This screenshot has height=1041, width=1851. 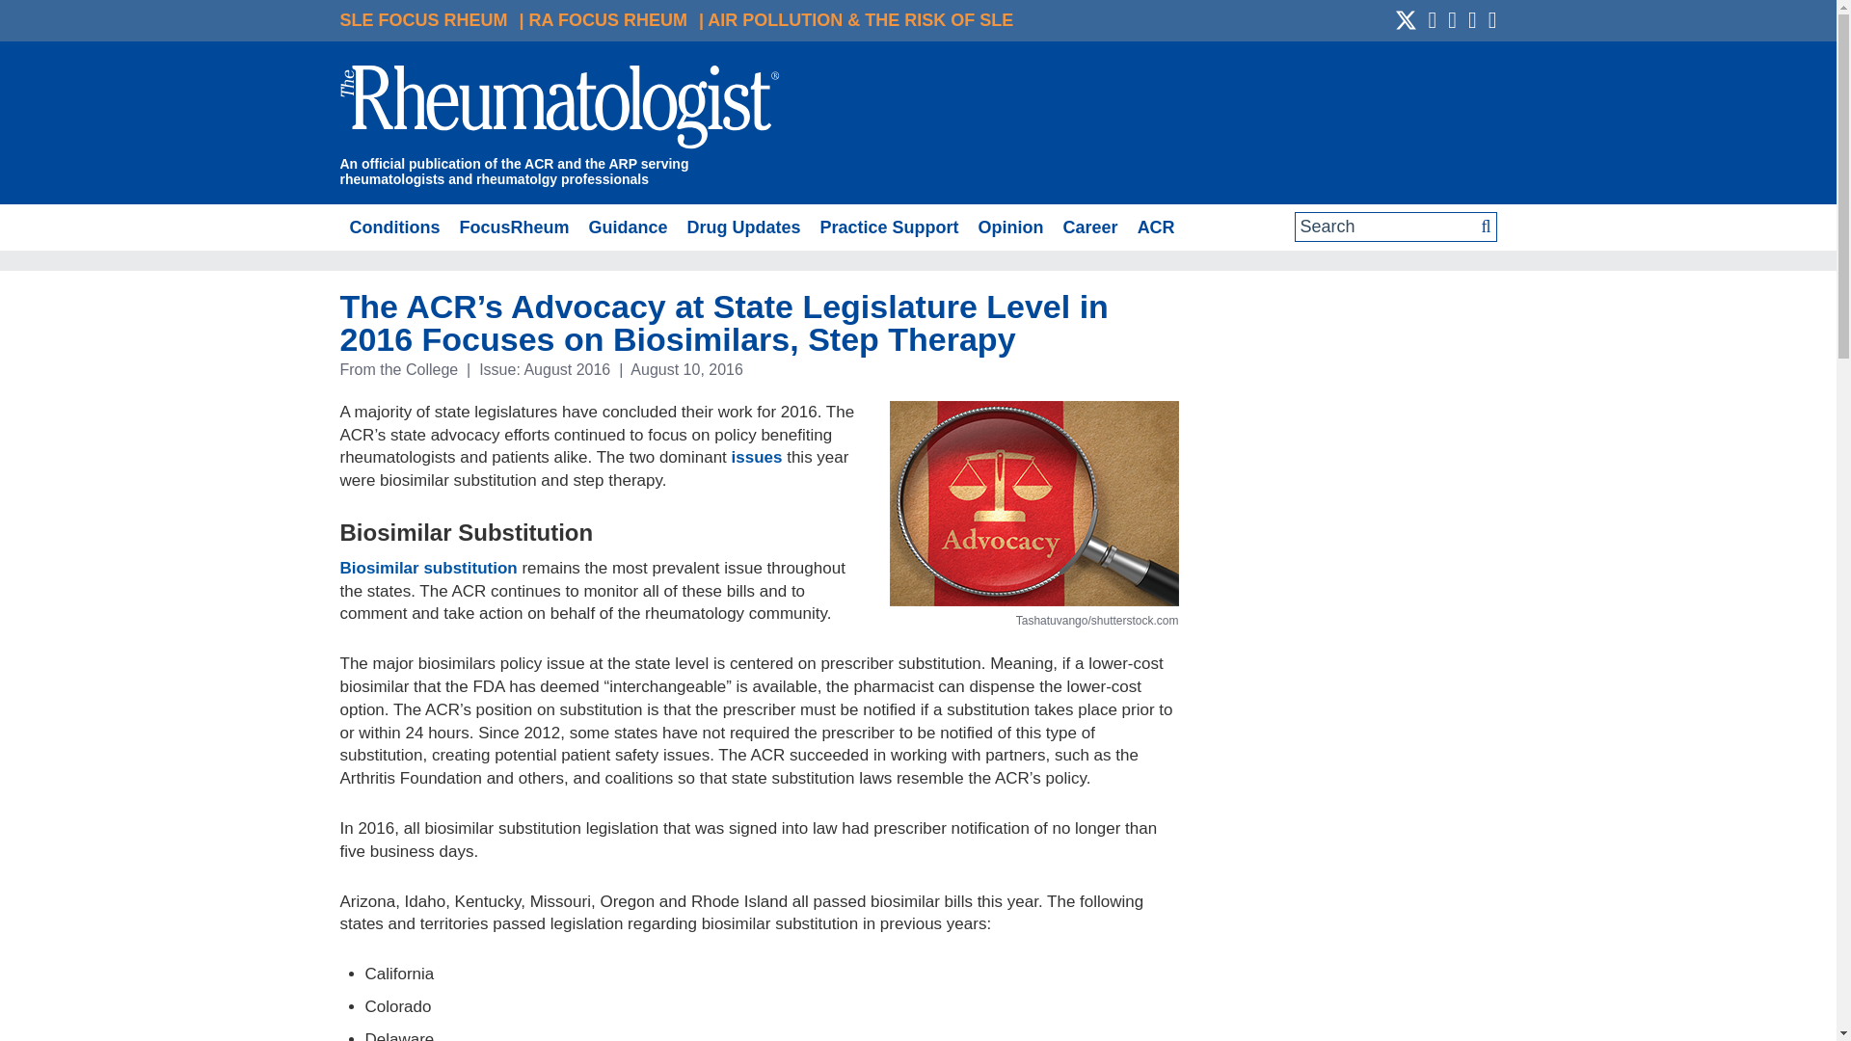 What do you see at coordinates (513, 227) in the screenshot?
I see `FocusRheum` at bounding box center [513, 227].